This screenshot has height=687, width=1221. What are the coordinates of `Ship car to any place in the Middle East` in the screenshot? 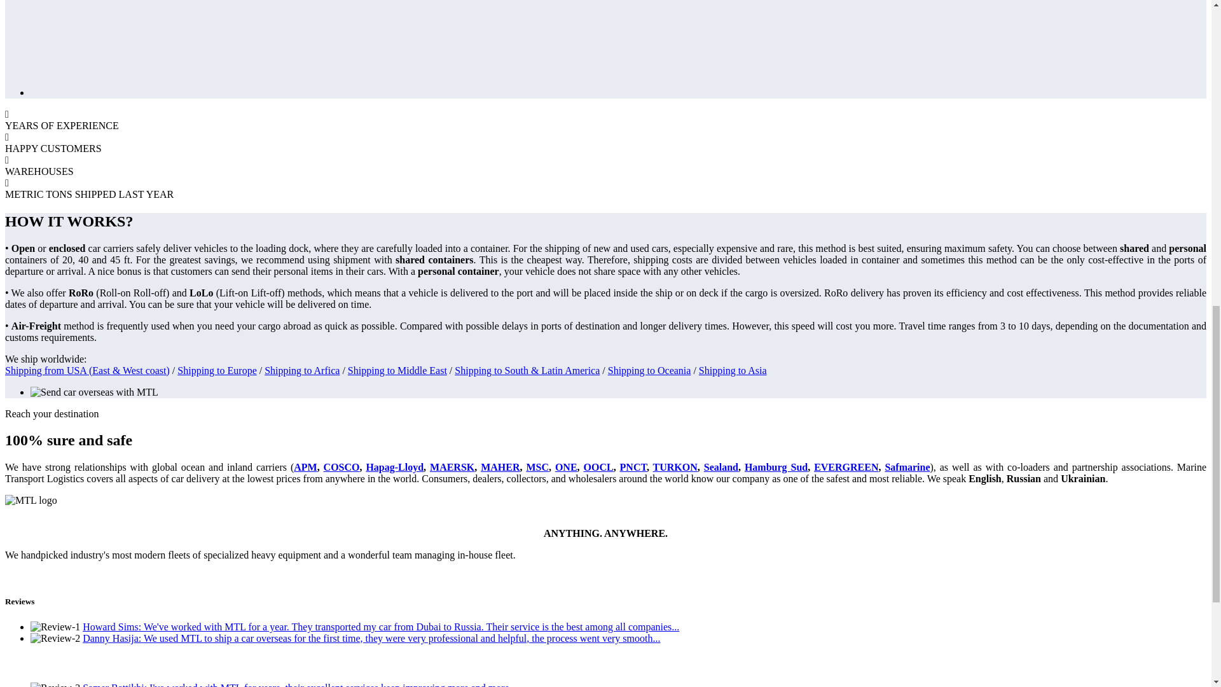 It's located at (397, 370).